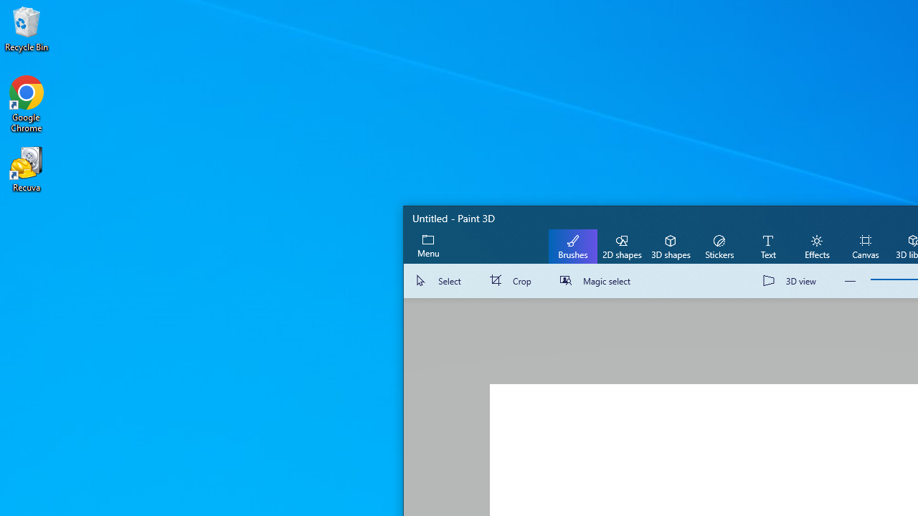  I want to click on Brushes, so click(573, 246).